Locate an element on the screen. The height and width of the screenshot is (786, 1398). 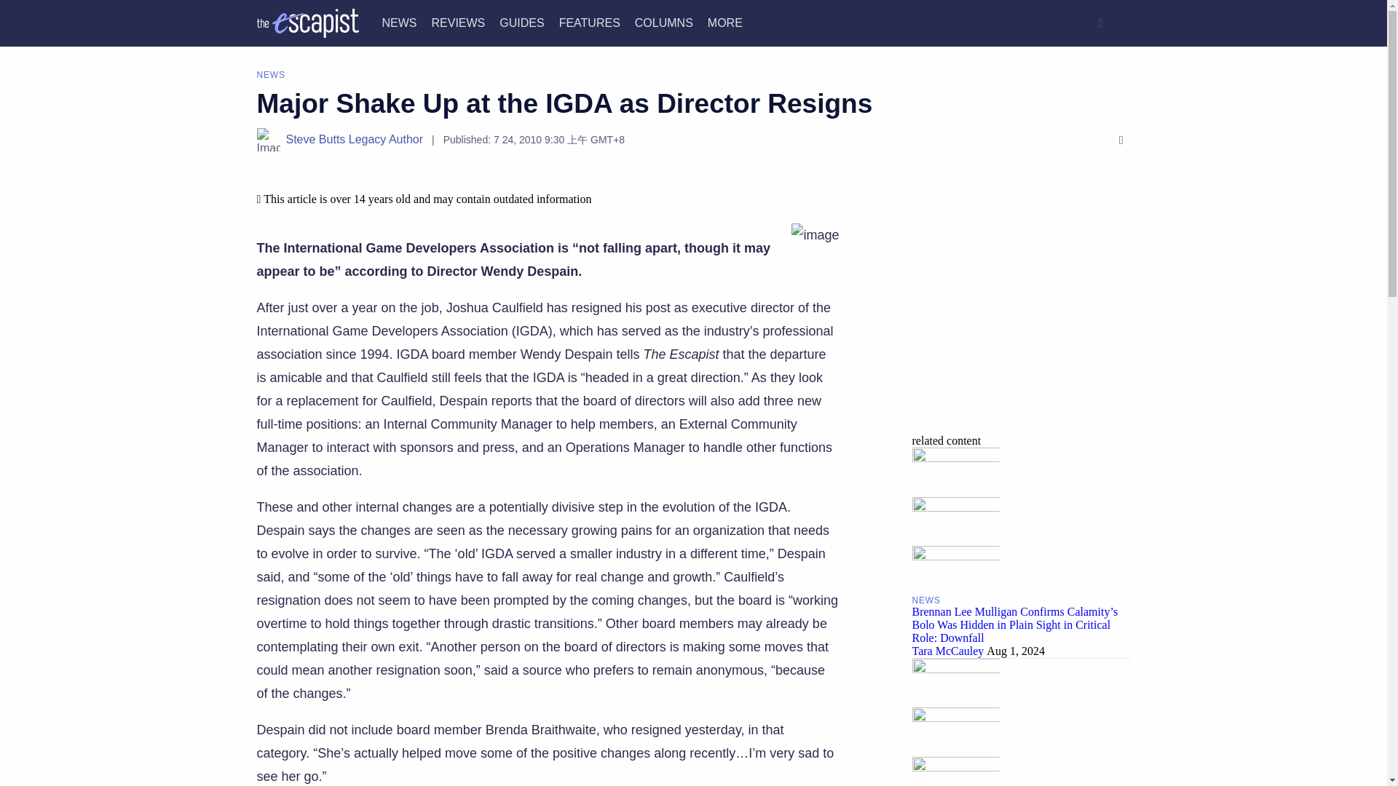
GUIDES is located at coordinates (521, 22).